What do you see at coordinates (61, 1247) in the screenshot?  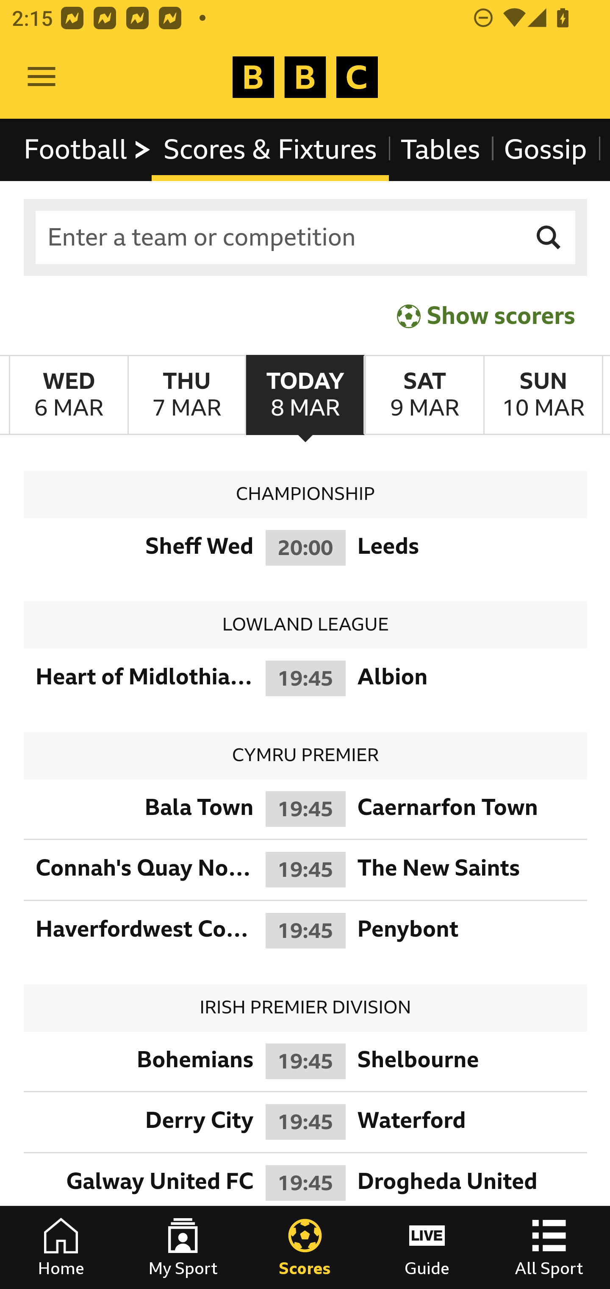 I see `Home` at bounding box center [61, 1247].